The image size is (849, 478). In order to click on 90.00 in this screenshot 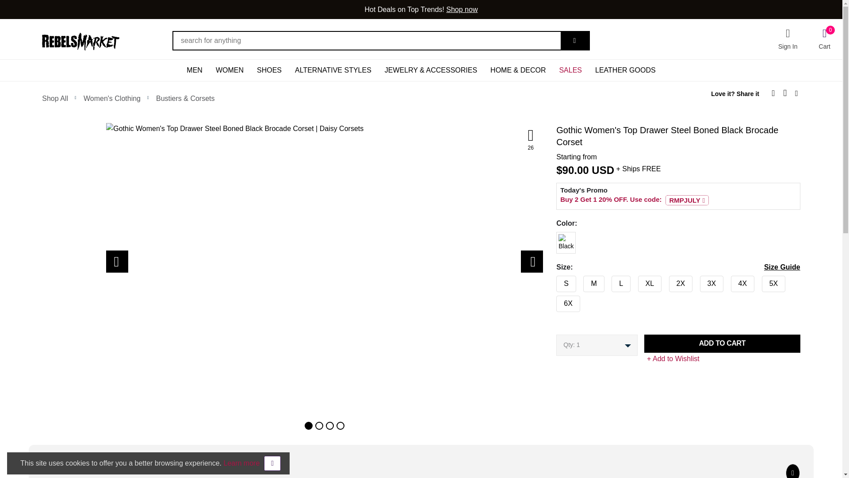, I will do `click(576, 170)`.